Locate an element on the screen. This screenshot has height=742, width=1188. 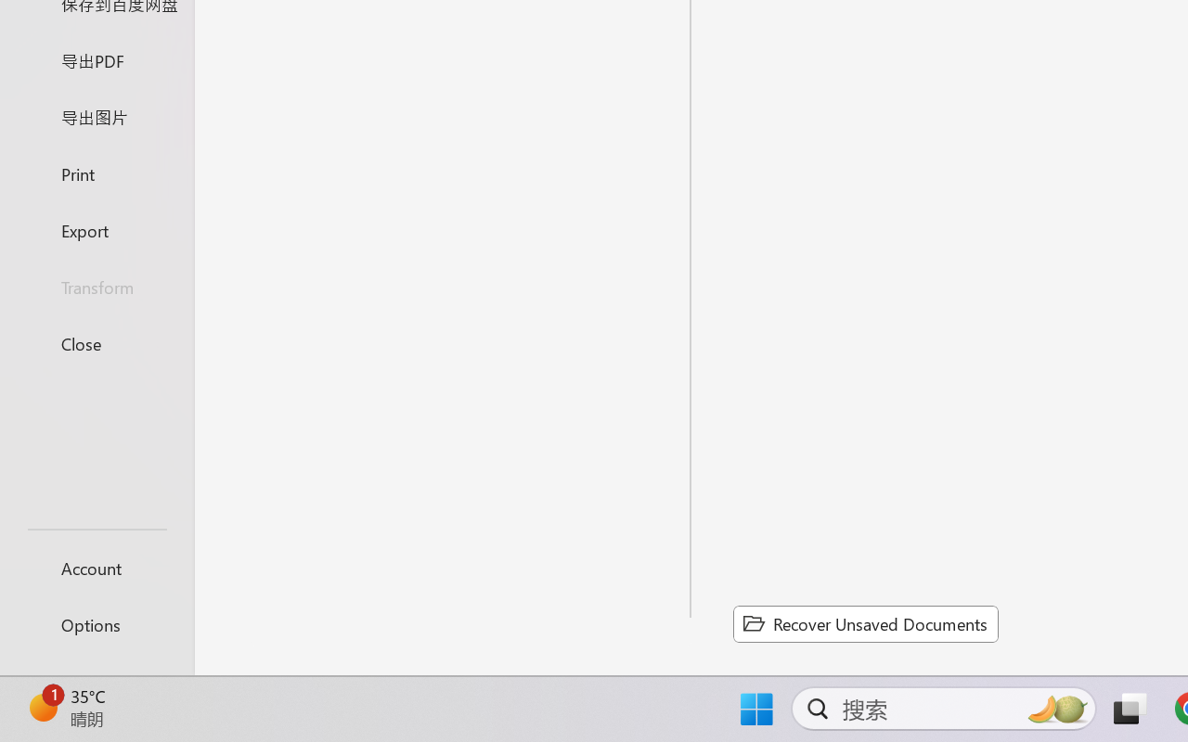
Account is located at coordinates (97, 568).